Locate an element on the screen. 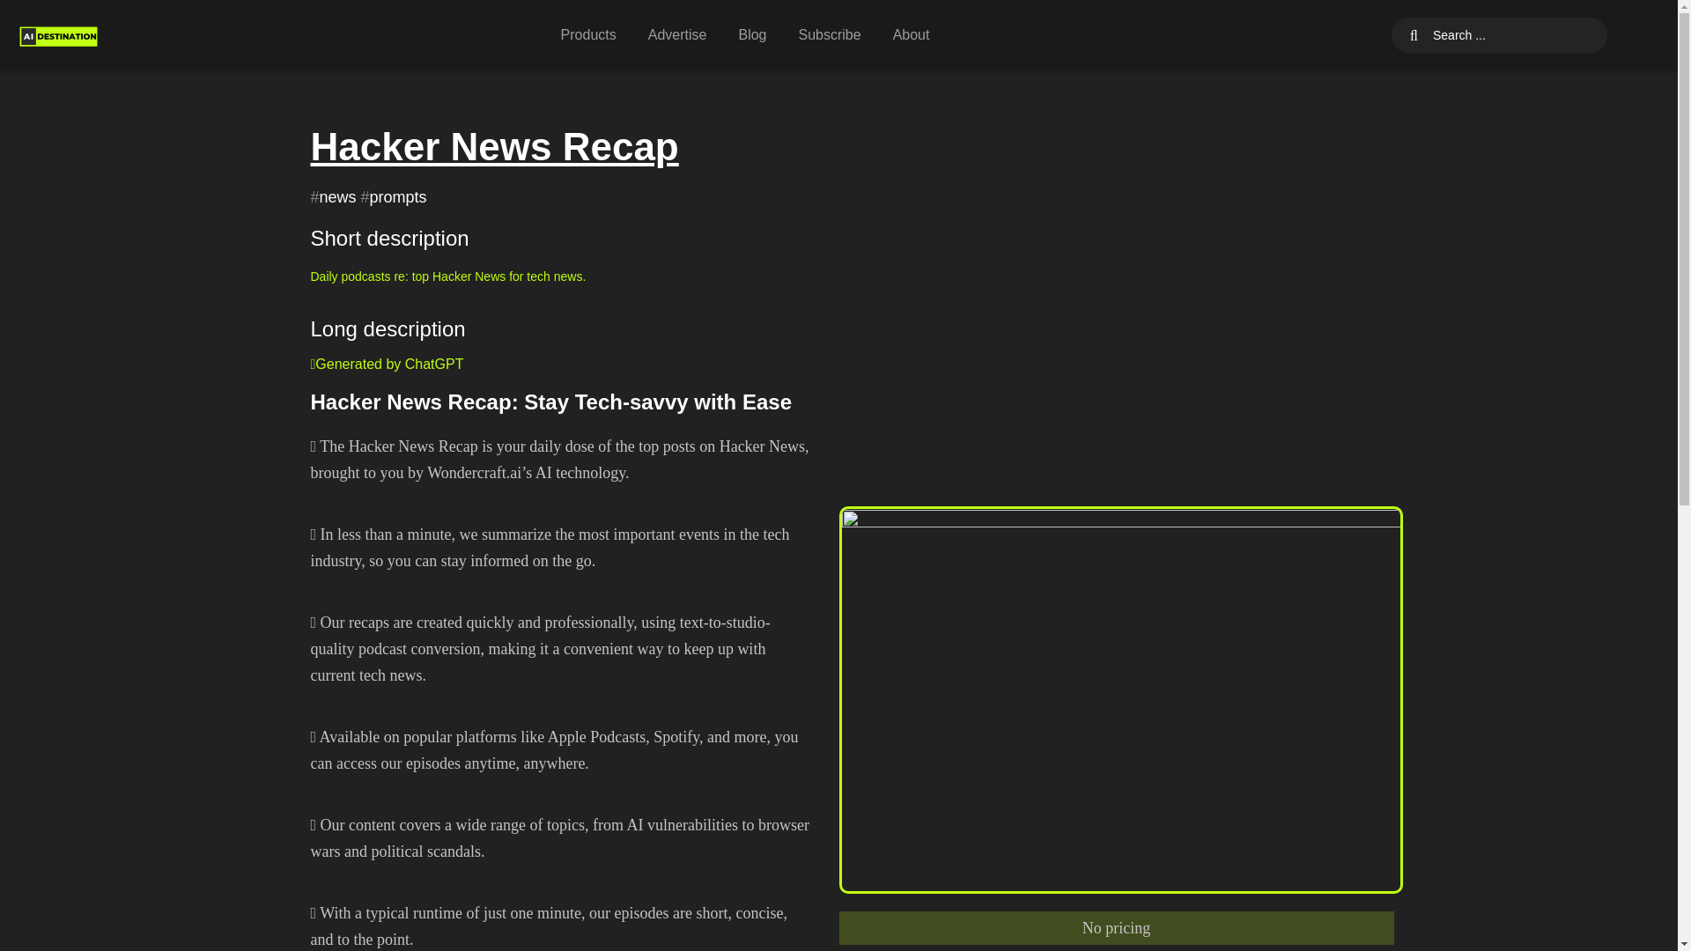  Hacker News Recap is located at coordinates (493, 146).